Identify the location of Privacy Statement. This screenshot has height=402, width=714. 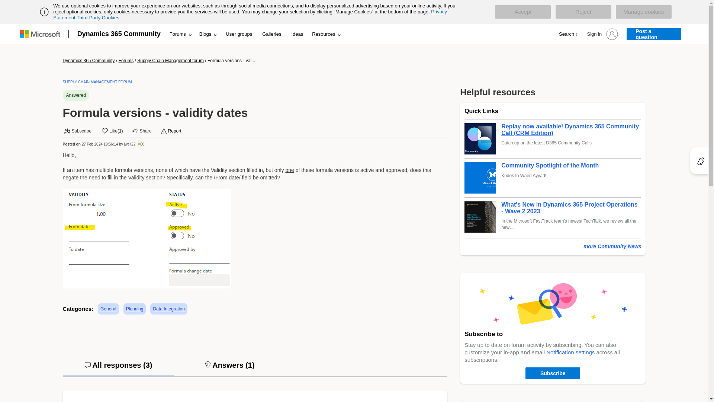
(250, 15).